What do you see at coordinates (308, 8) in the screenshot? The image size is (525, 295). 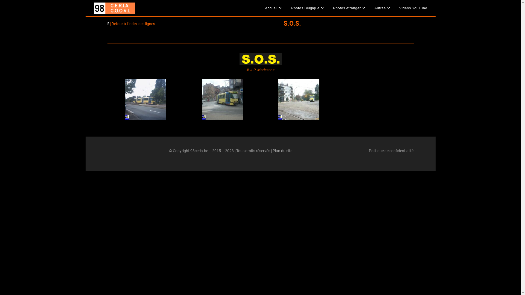 I see `Photos Belgique` at bounding box center [308, 8].